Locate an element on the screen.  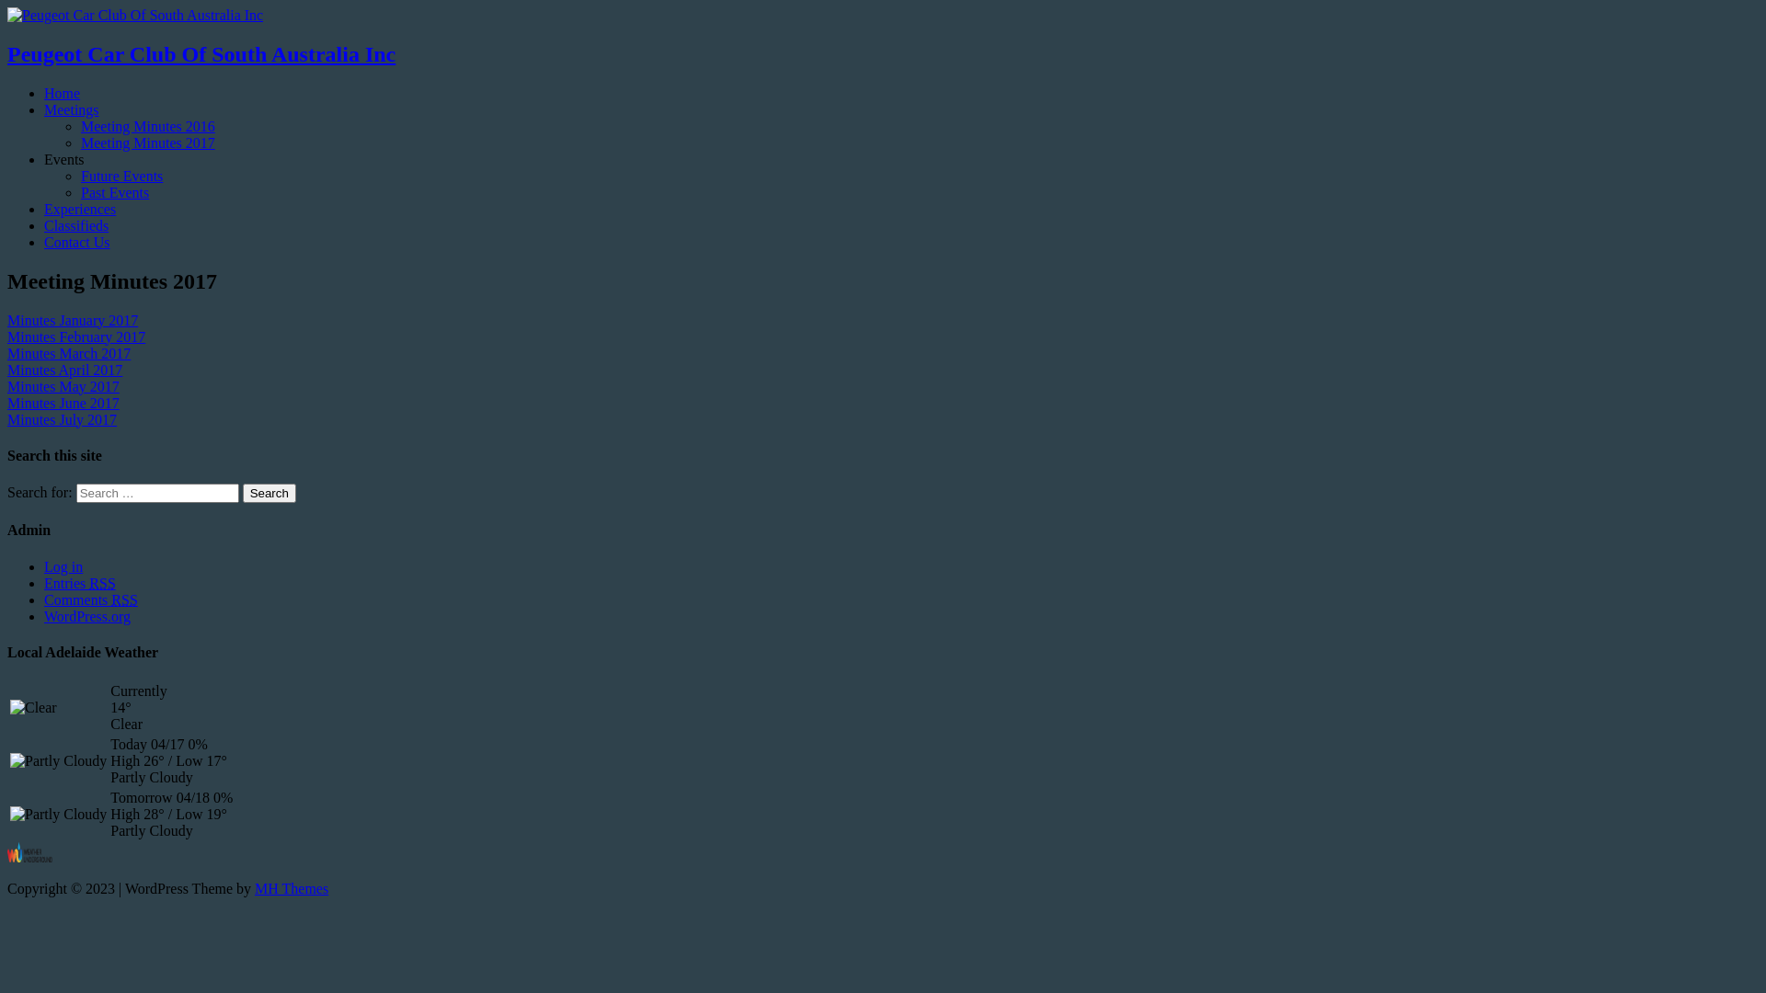
Minutes June 2017 is located at coordinates (63, 403).